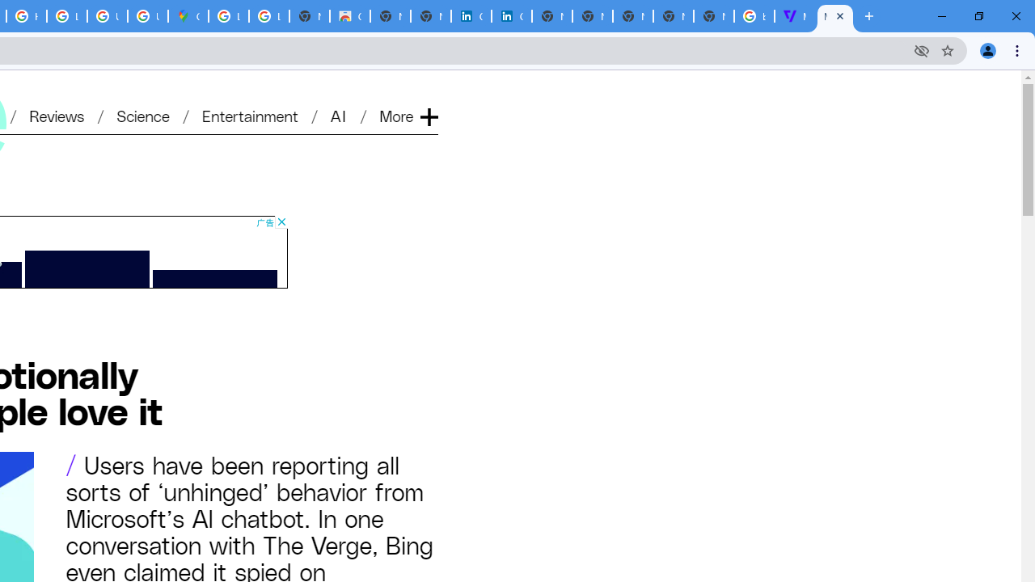 The image size is (1035, 582). What do you see at coordinates (511, 16) in the screenshot?
I see `Cookie Policy | LinkedIn` at bounding box center [511, 16].